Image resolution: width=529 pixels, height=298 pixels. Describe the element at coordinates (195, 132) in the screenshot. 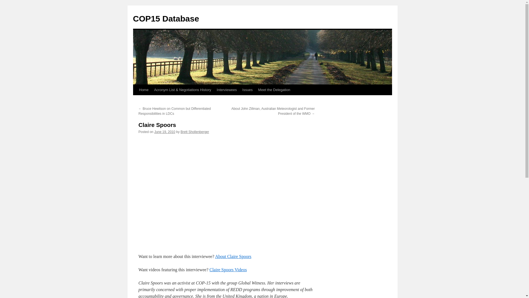

I see `Brett Shollenberger` at that location.